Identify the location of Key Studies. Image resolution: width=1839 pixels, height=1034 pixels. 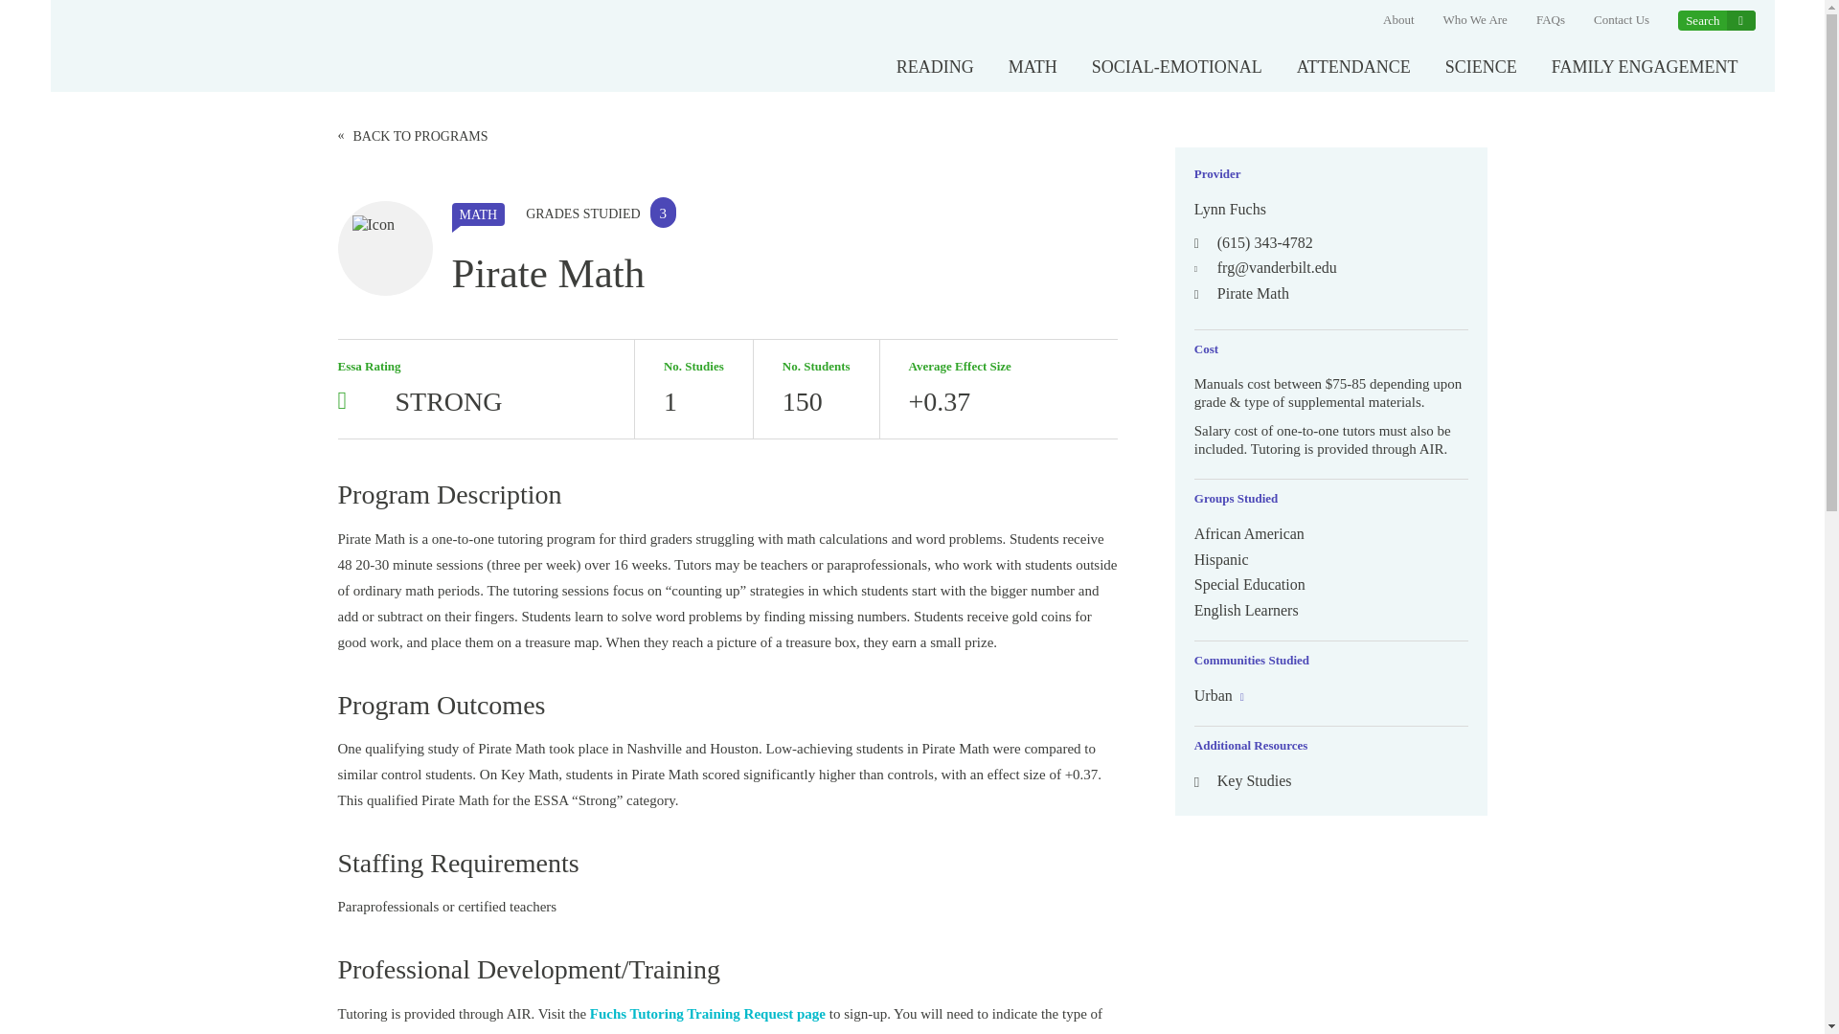
(1243, 781).